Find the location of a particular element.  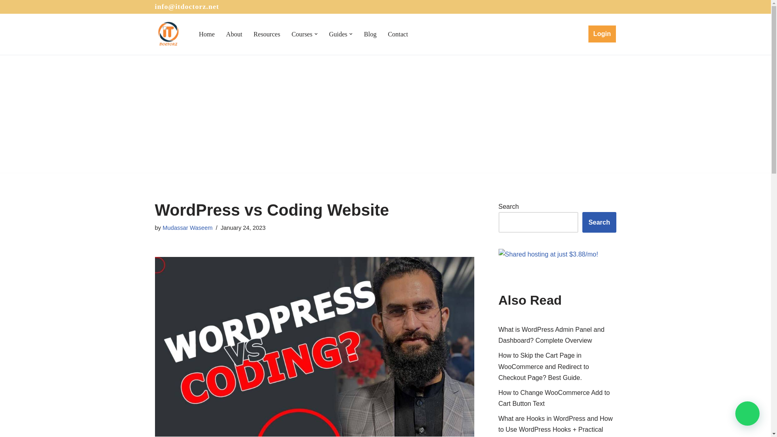

Login is located at coordinates (602, 34).